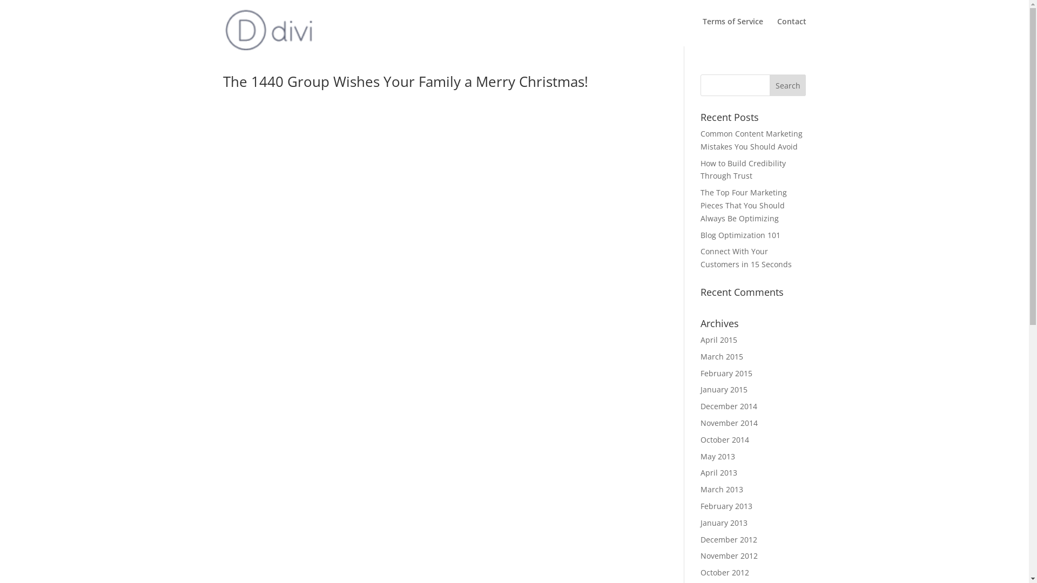 This screenshot has width=1037, height=583. What do you see at coordinates (719, 473) in the screenshot?
I see `April 2013` at bounding box center [719, 473].